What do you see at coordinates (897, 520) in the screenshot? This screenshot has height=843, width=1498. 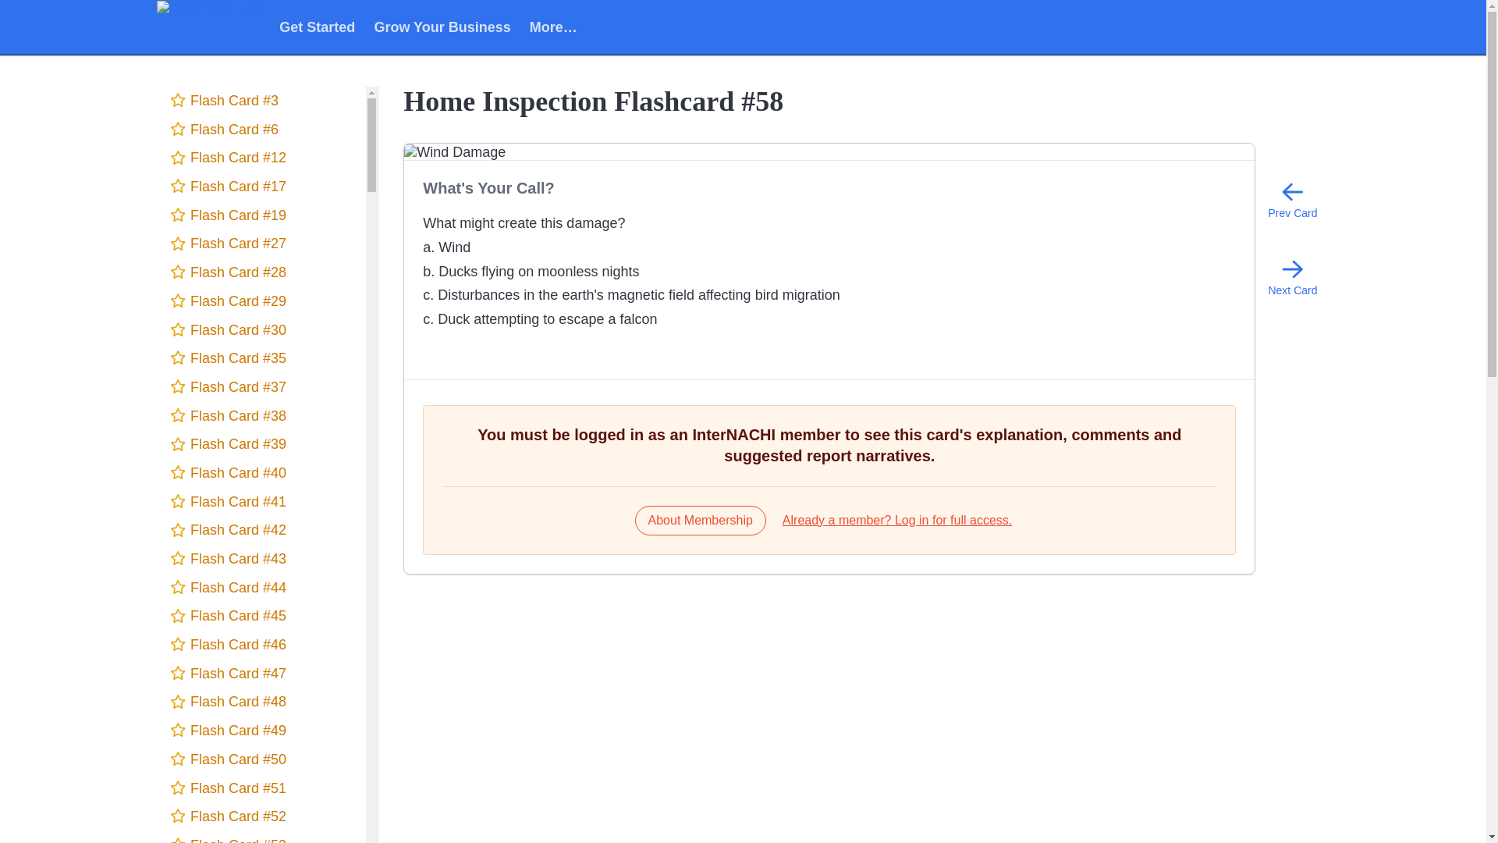 I see `Already a member? Log in for full access.` at bounding box center [897, 520].